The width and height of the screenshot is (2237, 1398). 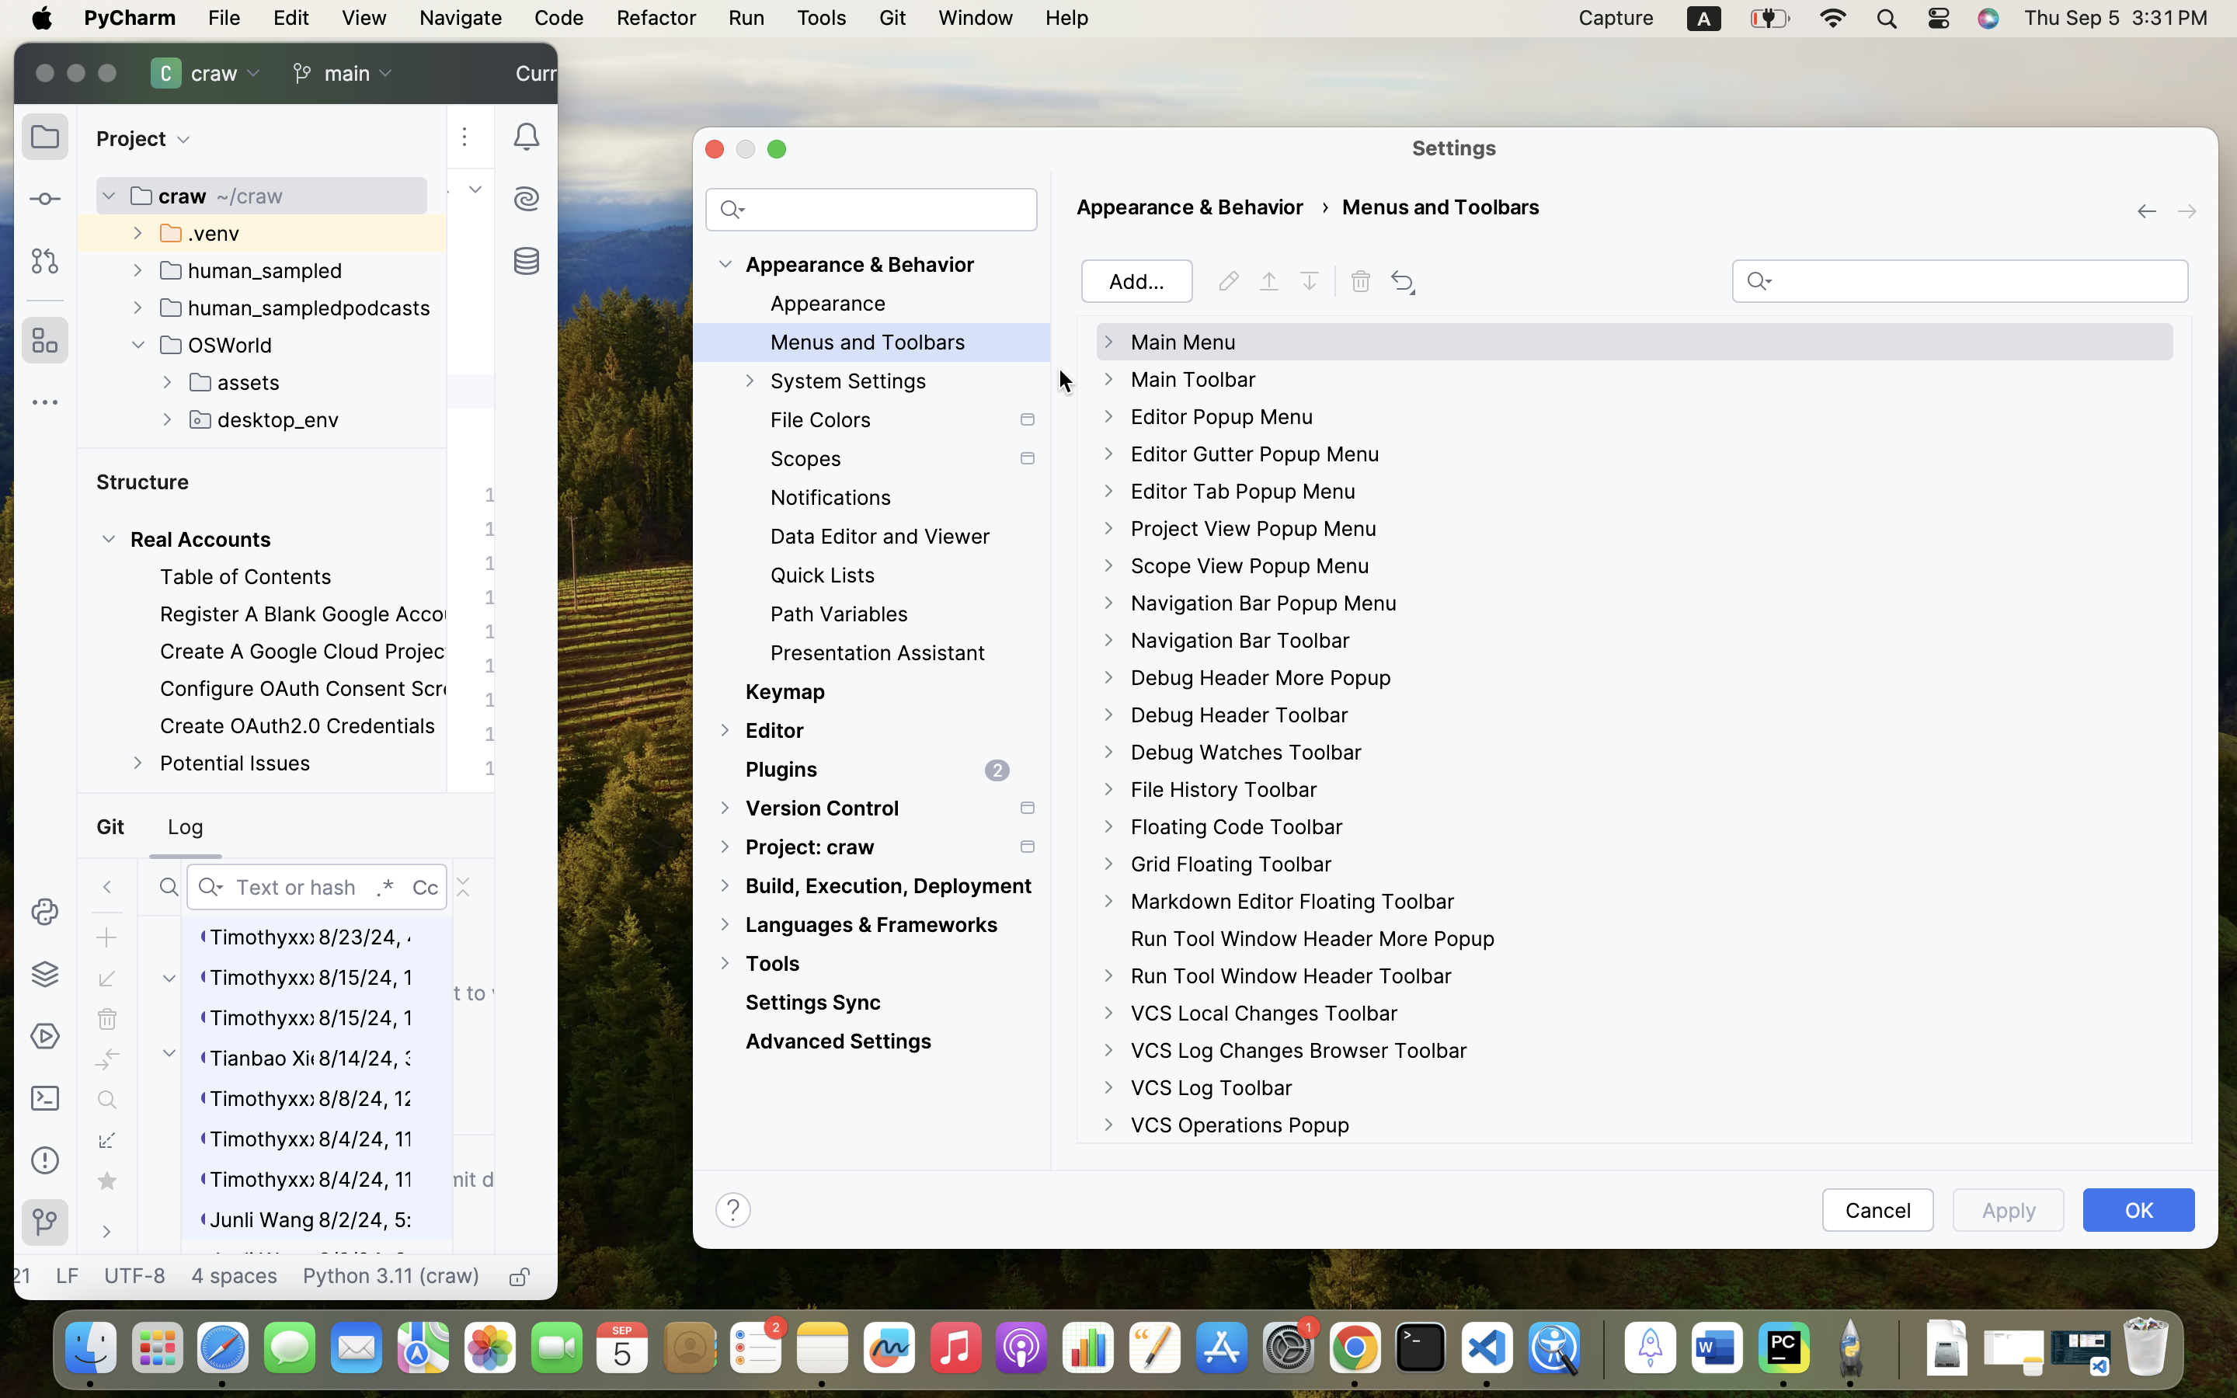 I want to click on 0.4285714328289032, so click(x=1601, y=1349).